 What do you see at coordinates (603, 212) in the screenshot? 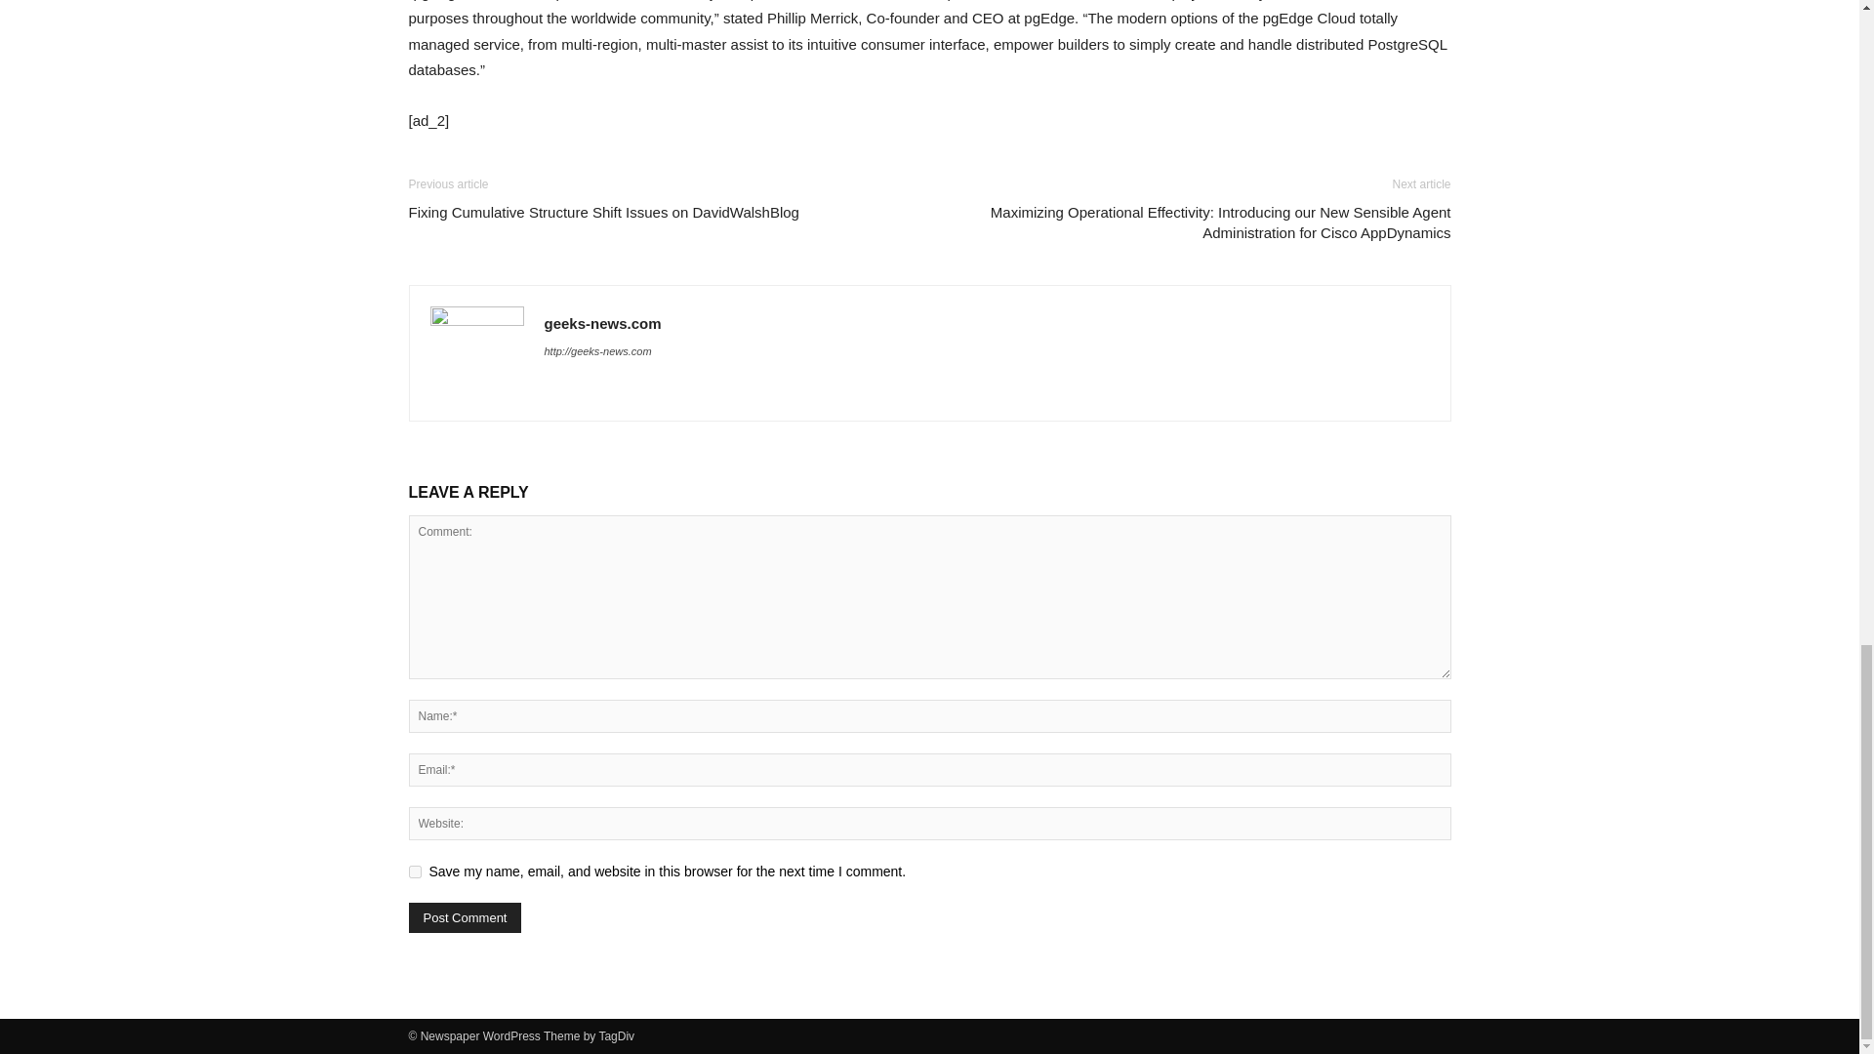
I see `Fixing Cumulative Structure Shift Issues on DavidWalshBlog` at bounding box center [603, 212].